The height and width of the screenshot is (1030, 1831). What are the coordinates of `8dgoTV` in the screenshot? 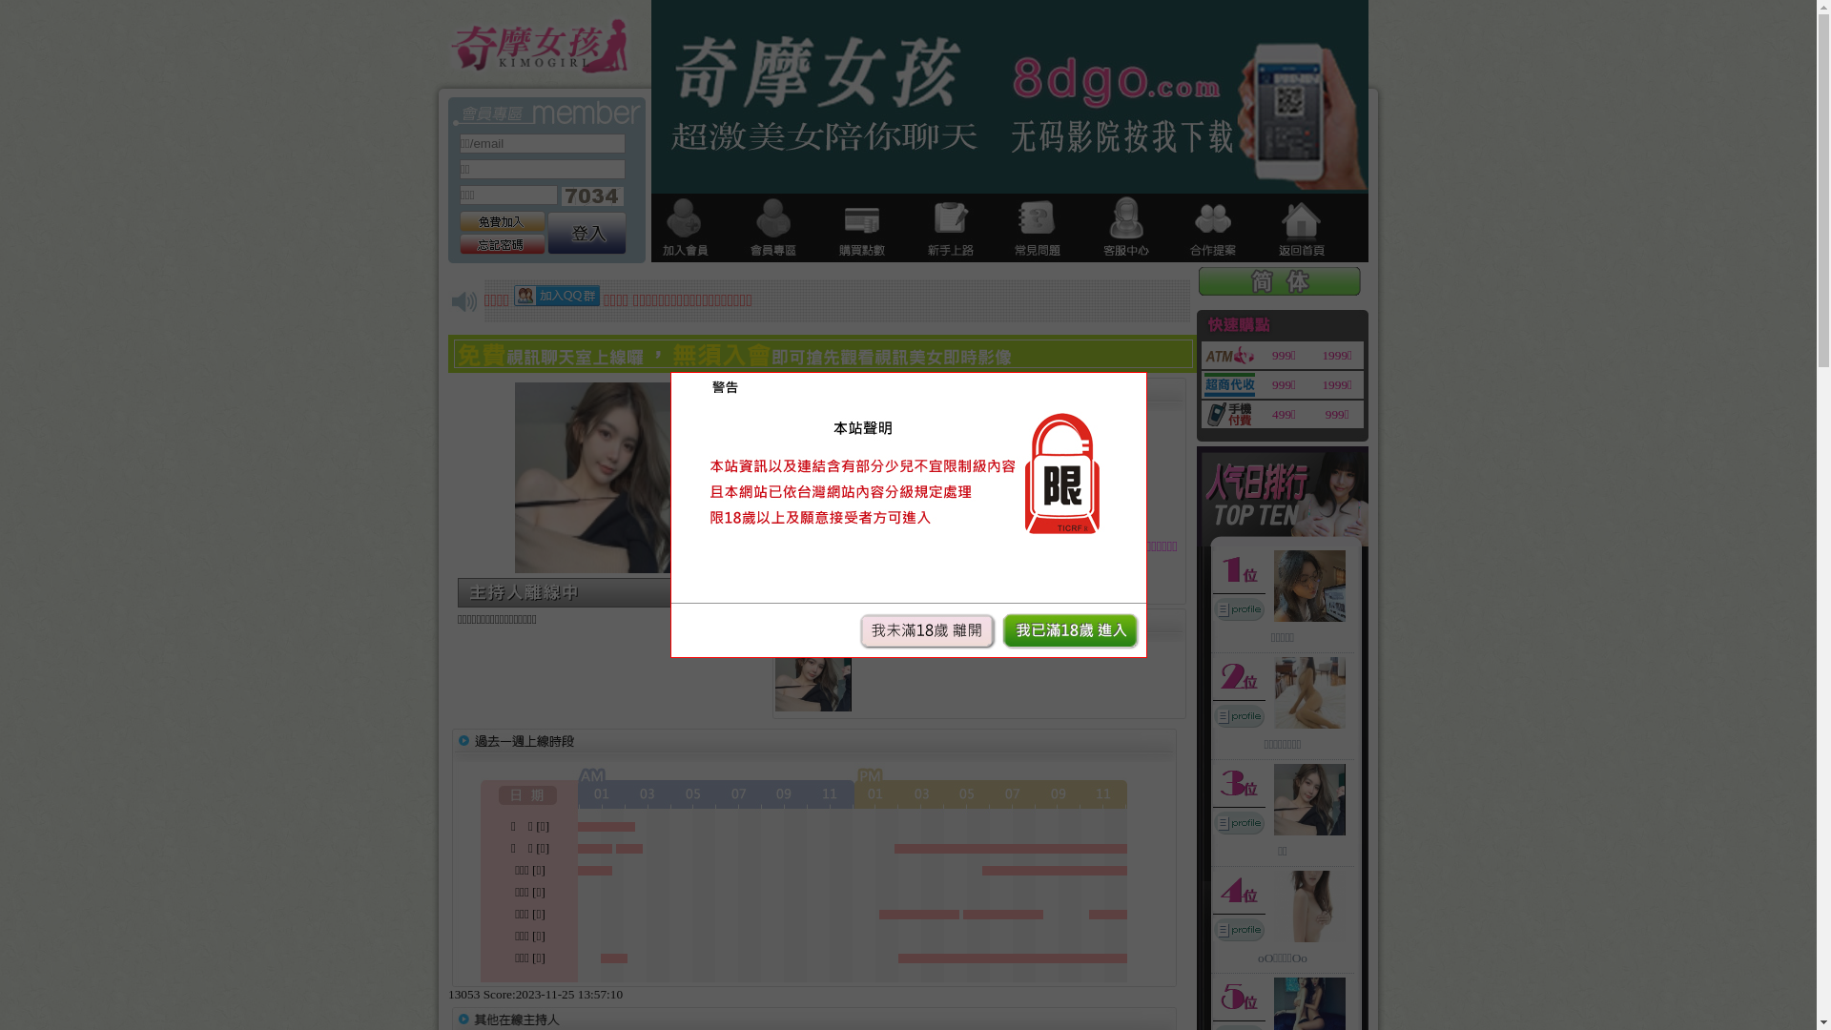 It's located at (557, 296).